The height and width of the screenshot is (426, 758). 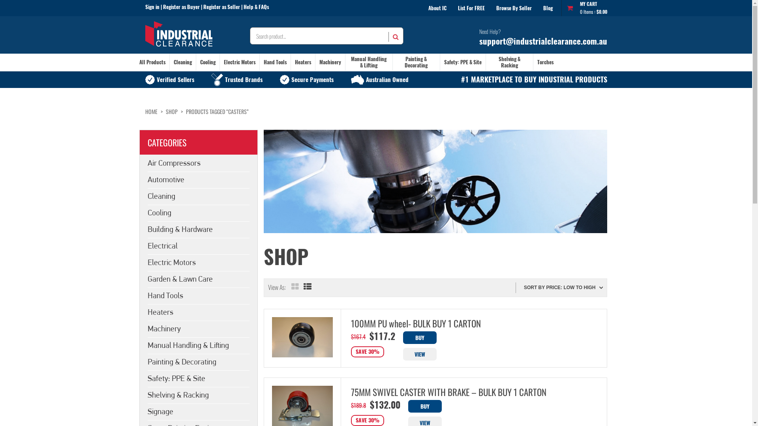 What do you see at coordinates (302, 62) in the screenshot?
I see `Heaters` at bounding box center [302, 62].